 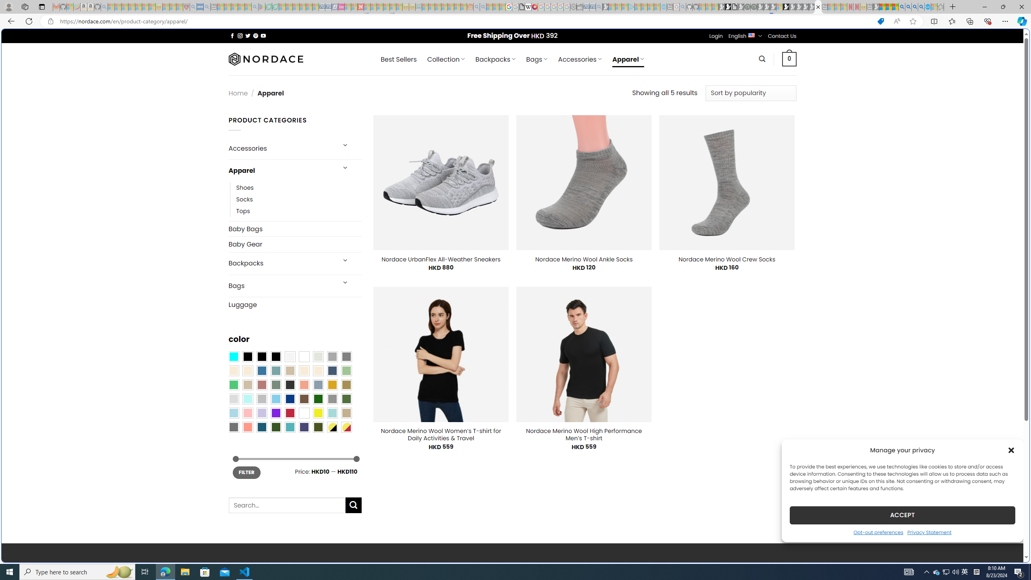 I want to click on Teal, so click(x=290, y=427).